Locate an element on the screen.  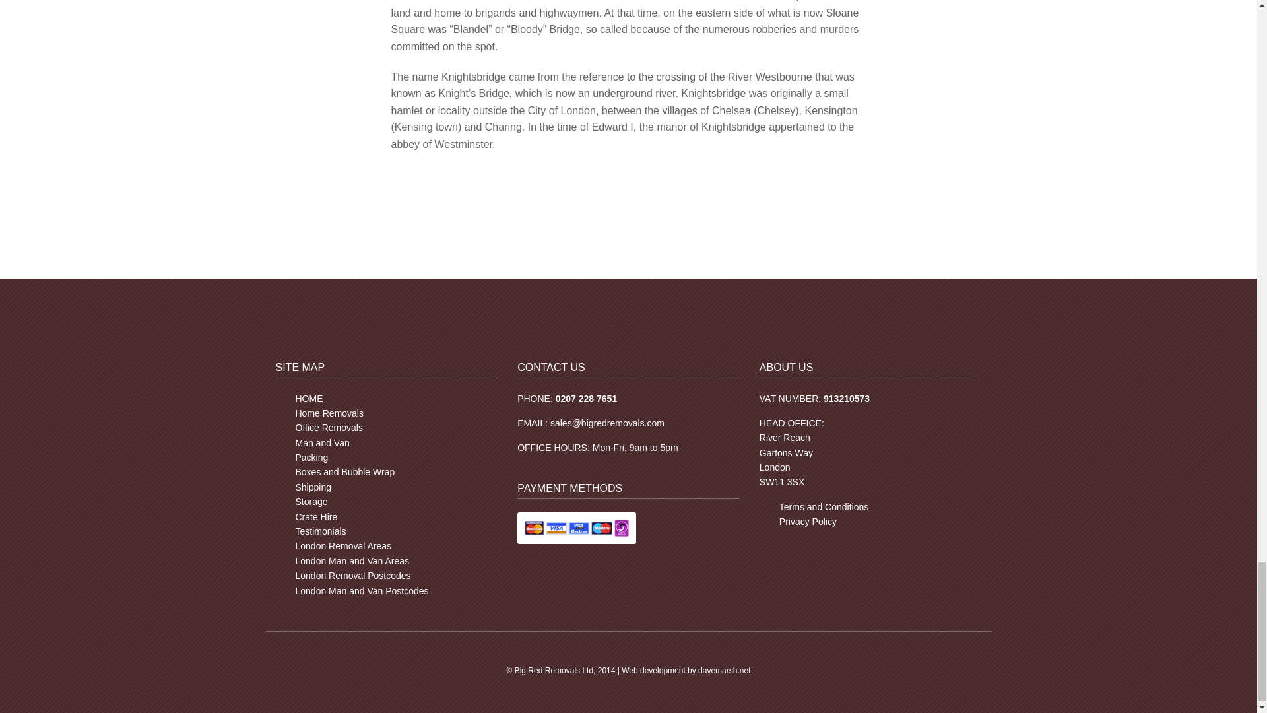
Home Removals is located at coordinates (329, 413).